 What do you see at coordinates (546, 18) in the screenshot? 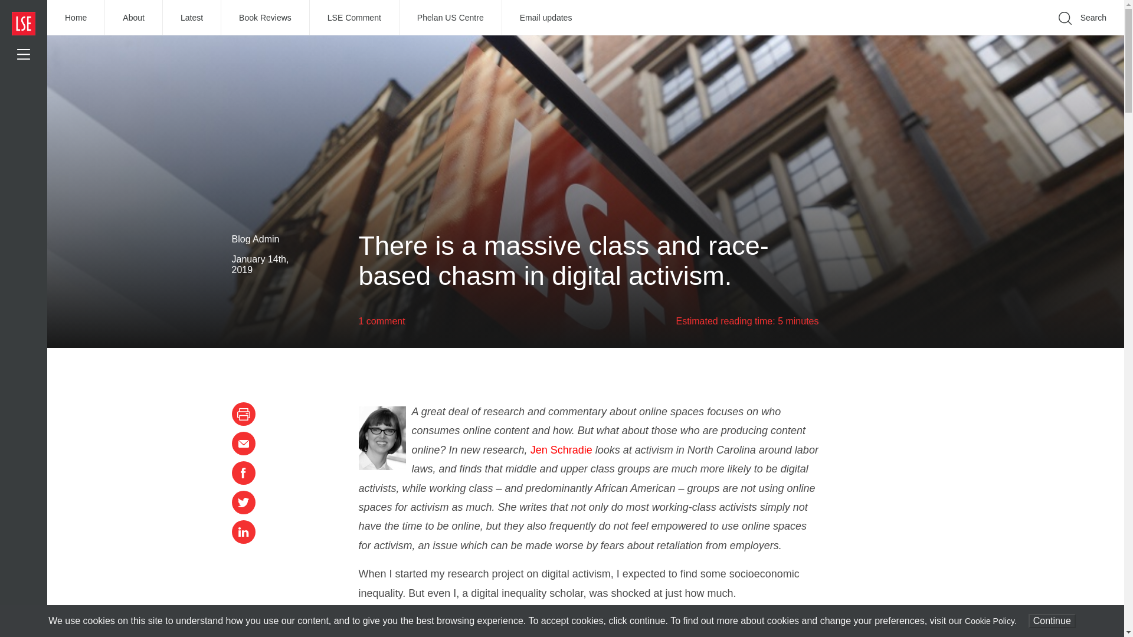
I see `Email updates` at bounding box center [546, 18].